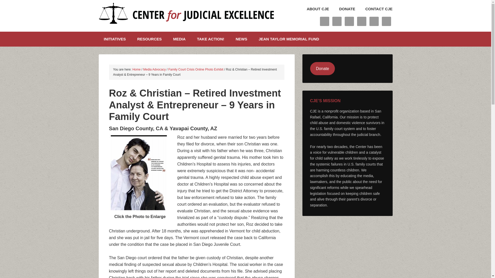  Describe the element at coordinates (179, 39) in the screenshot. I see `MEDIA` at that location.